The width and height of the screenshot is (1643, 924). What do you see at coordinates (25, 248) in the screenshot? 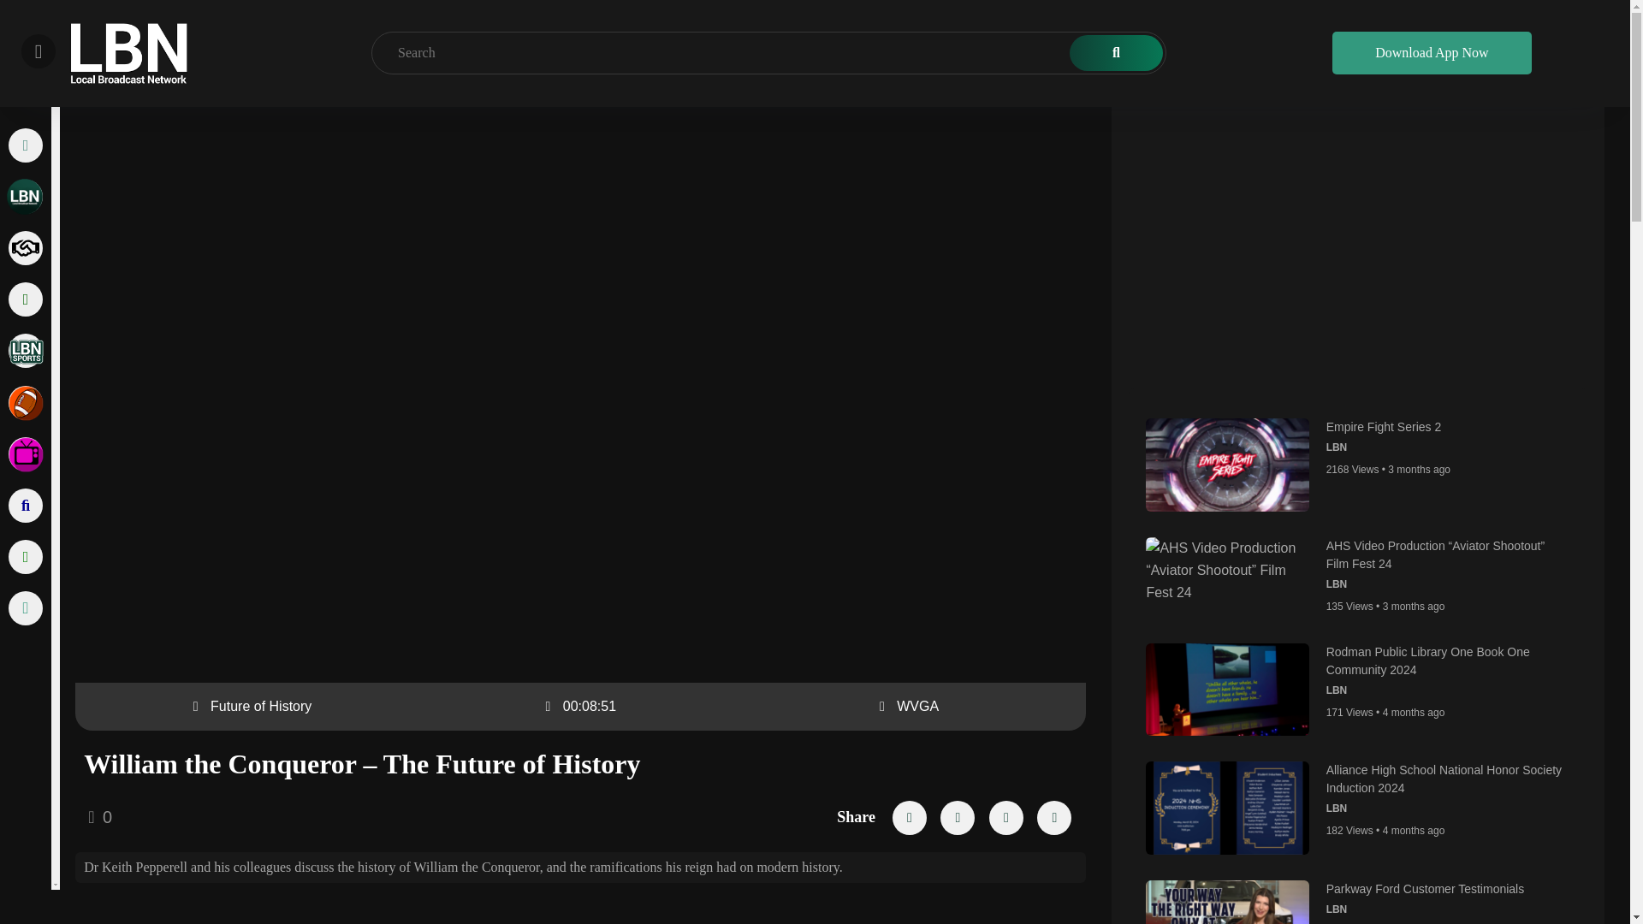
I see `Let's Work Together` at bounding box center [25, 248].